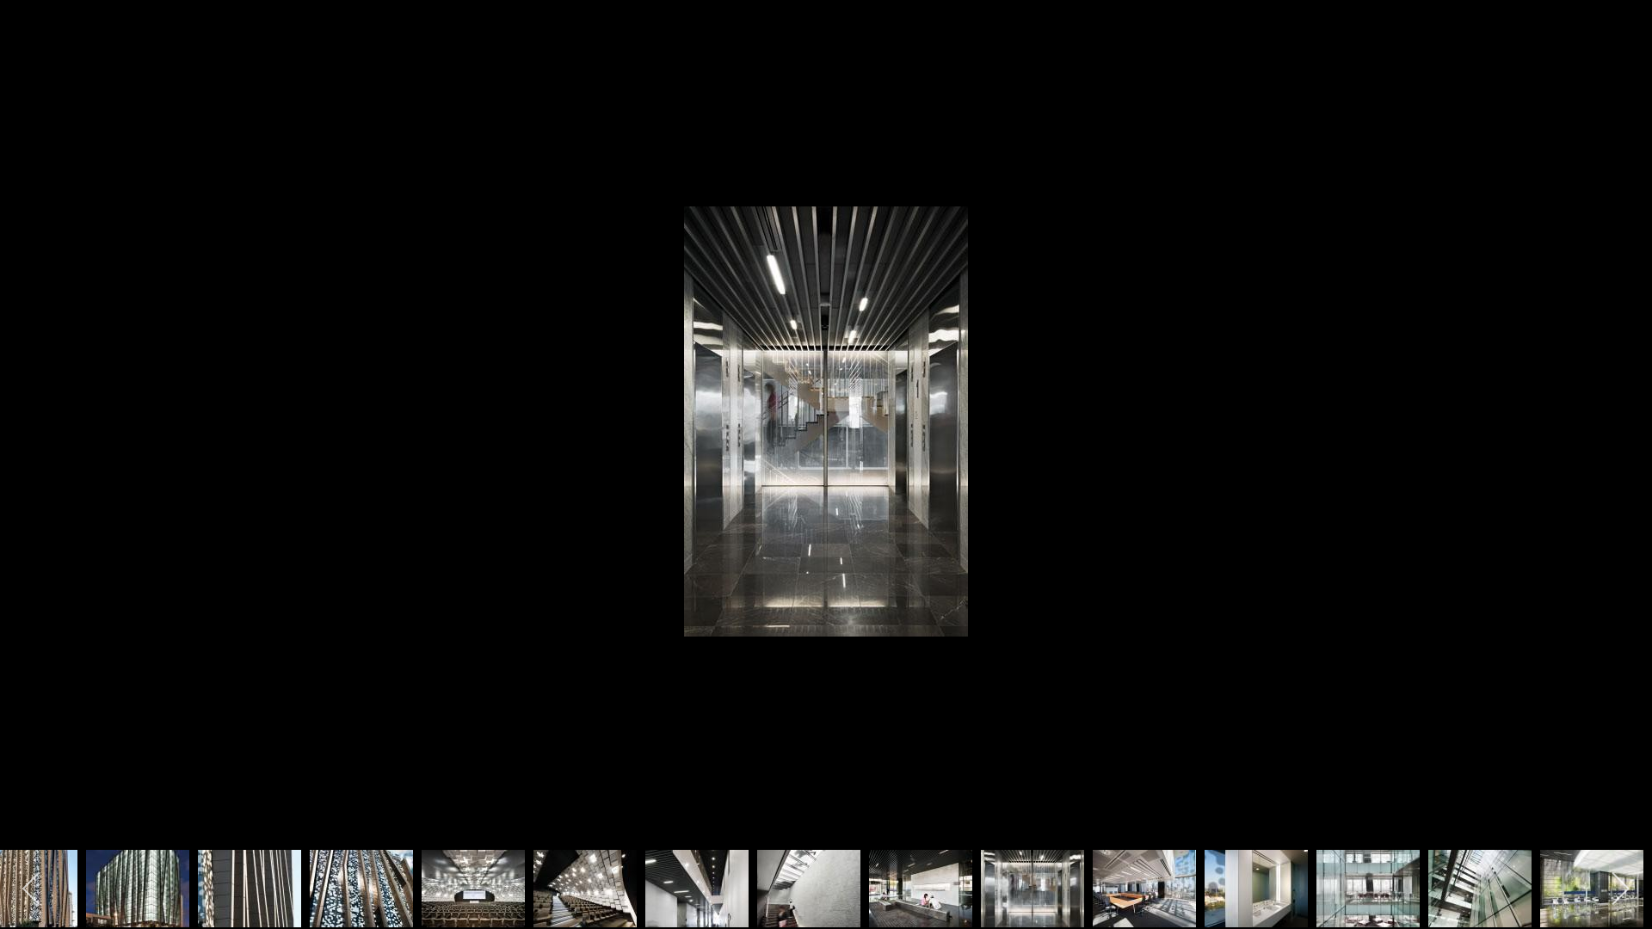  I want to click on ABOUT, so click(1402, 28).